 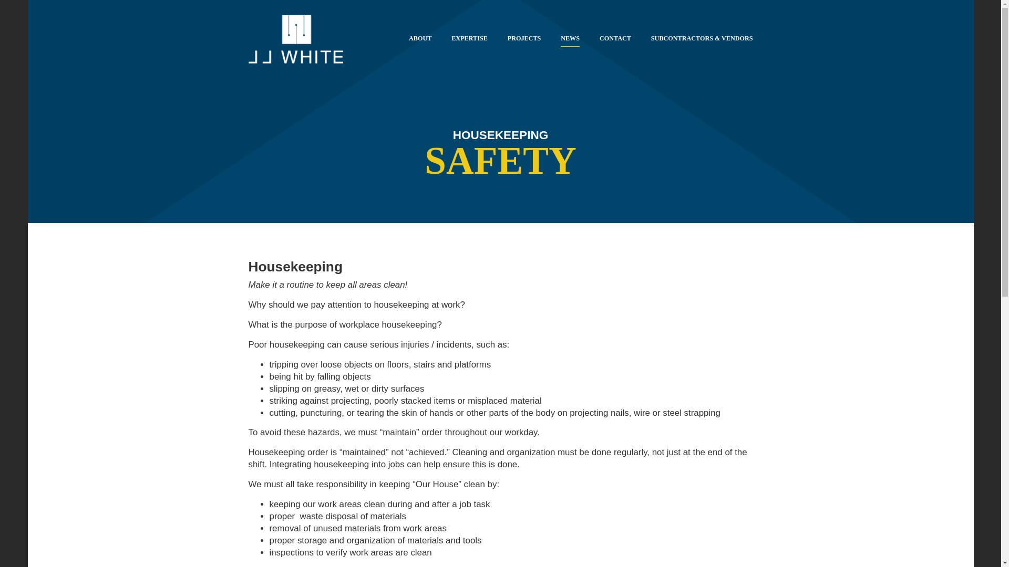 I want to click on PROJECTS, so click(x=524, y=40).